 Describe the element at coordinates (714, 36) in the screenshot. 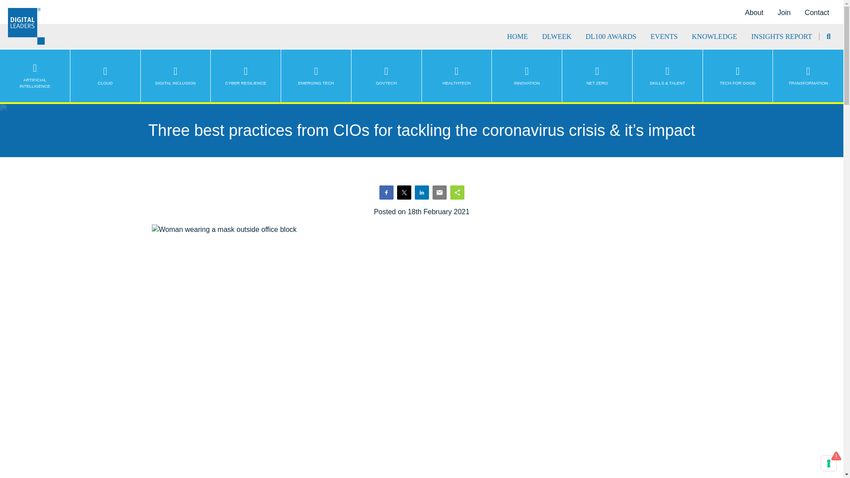

I see `KNOWLEDGE` at that location.